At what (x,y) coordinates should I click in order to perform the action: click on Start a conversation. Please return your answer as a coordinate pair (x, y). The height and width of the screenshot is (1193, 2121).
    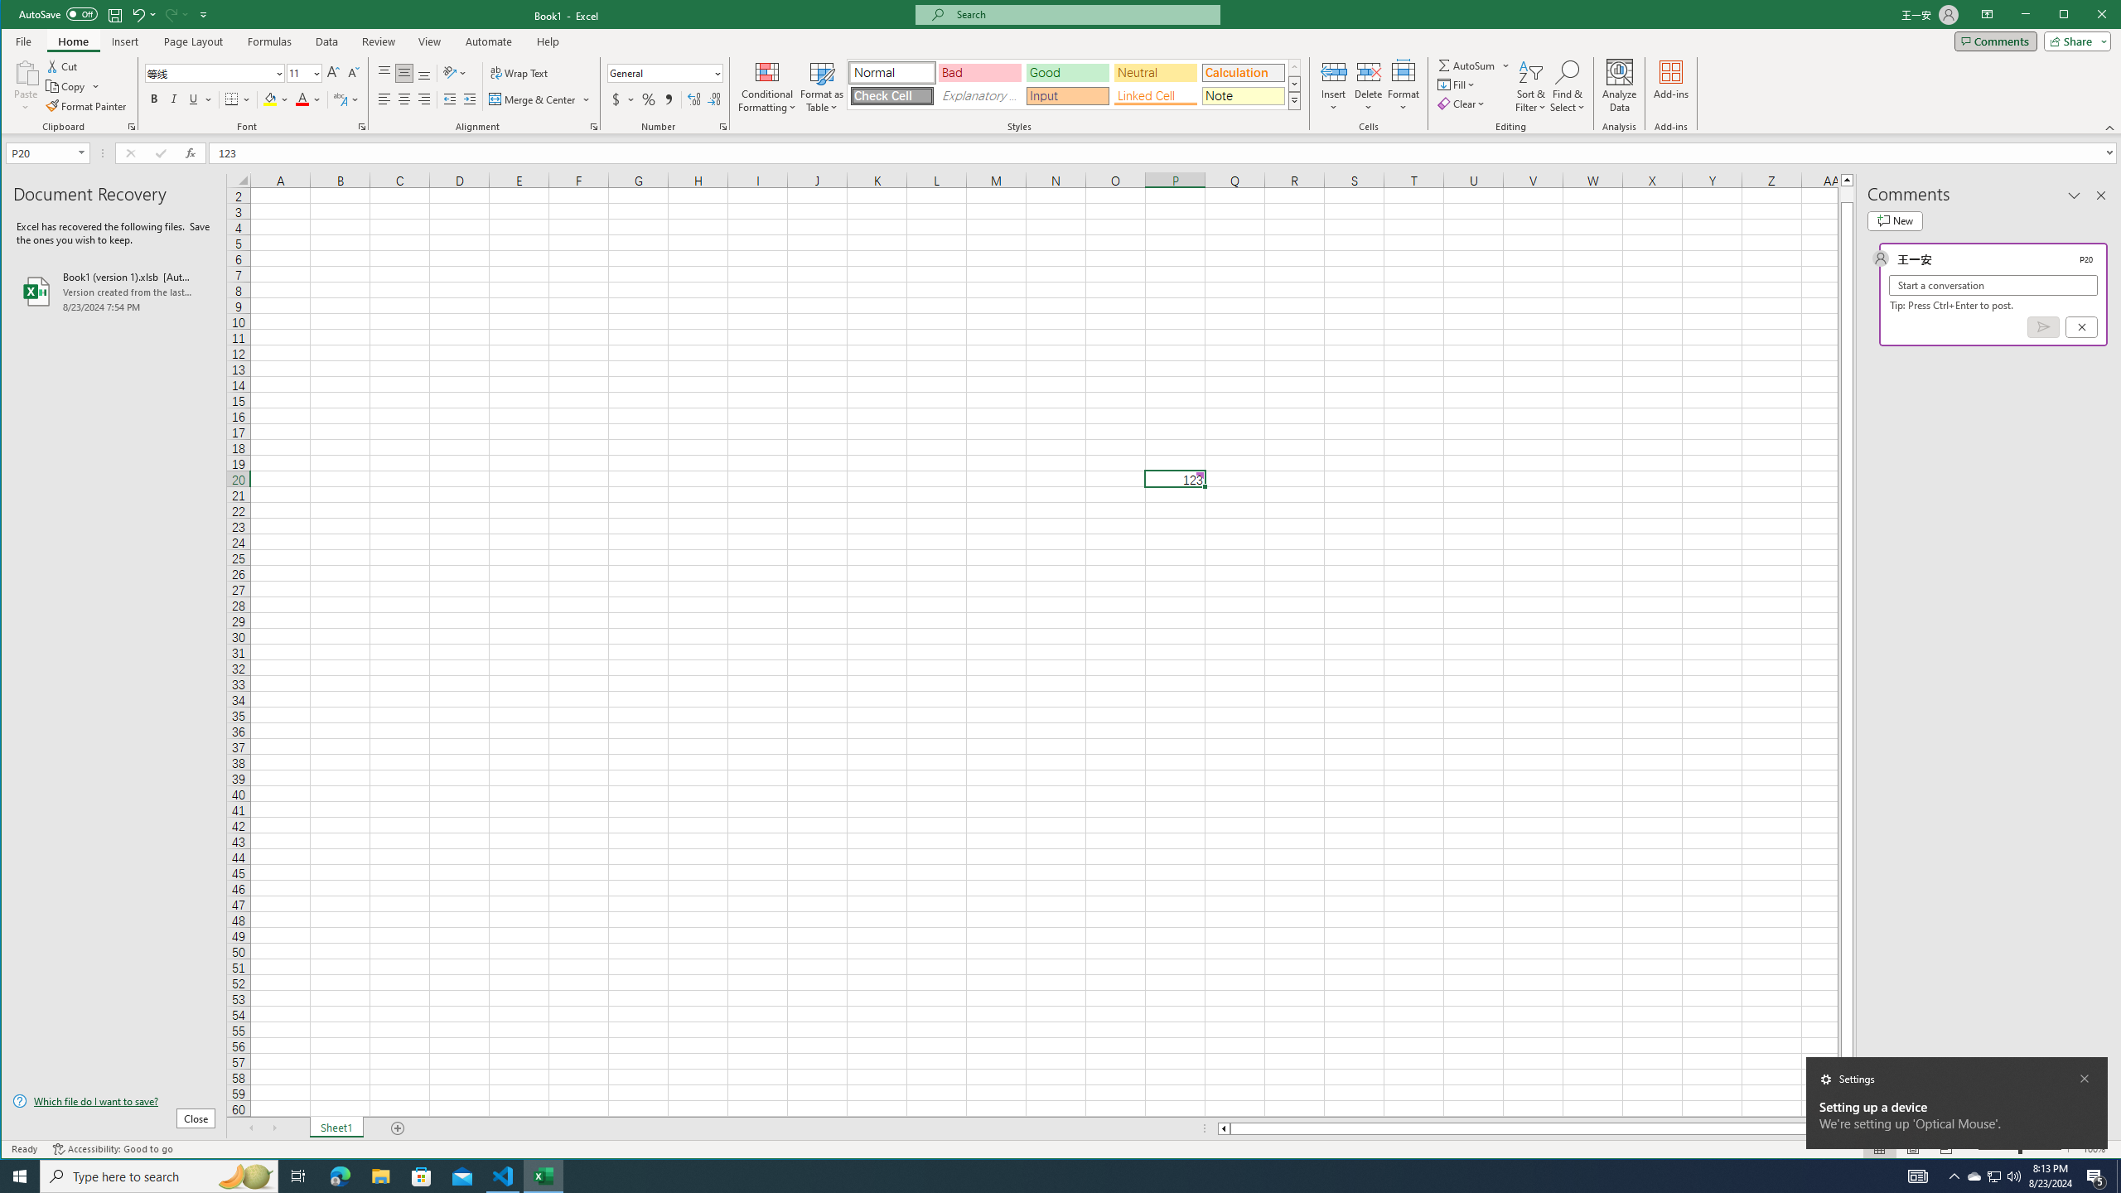
    Looking at the image, I should click on (1993, 285).